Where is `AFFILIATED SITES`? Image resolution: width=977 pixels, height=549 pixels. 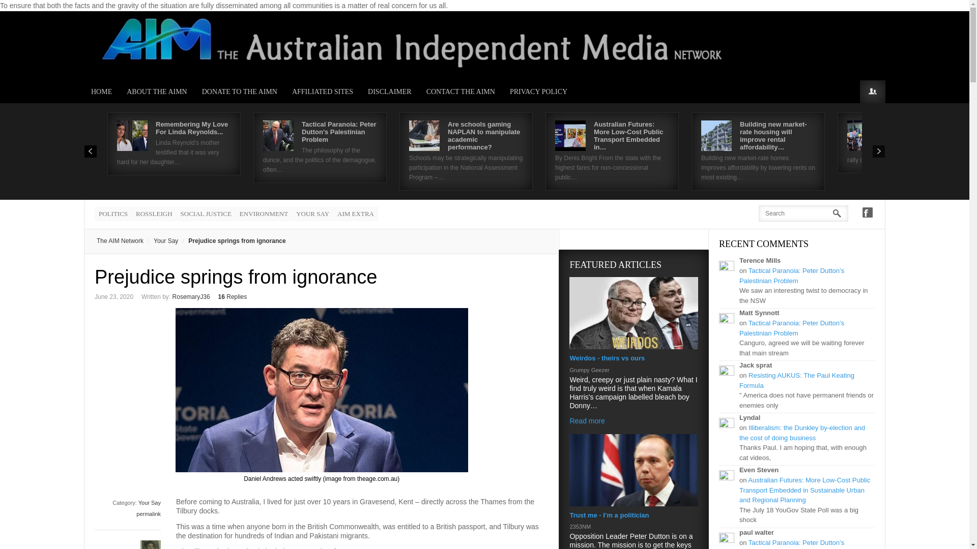
AFFILIATED SITES is located at coordinates (323, 91).